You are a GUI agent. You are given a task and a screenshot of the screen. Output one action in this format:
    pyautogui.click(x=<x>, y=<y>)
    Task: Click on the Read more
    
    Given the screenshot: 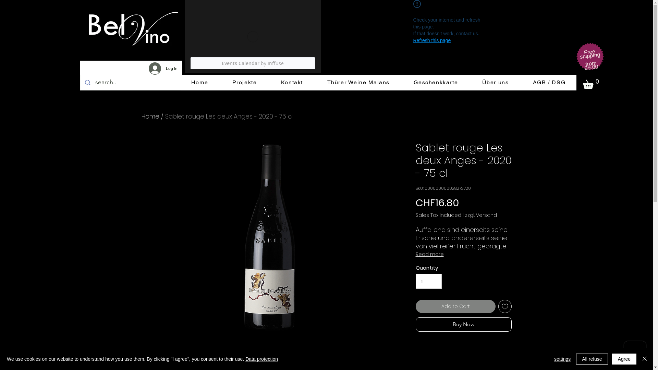 What is the action you would take?
    pyautogui.click(x=463, y=254)
    